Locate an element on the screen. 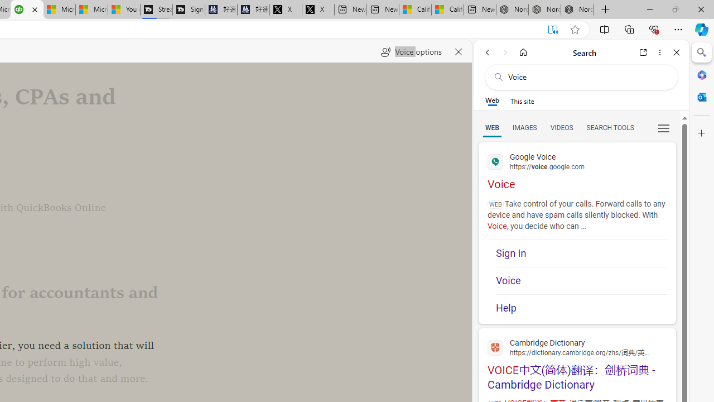  Open link in new tab is located at coordinates (643, 52).